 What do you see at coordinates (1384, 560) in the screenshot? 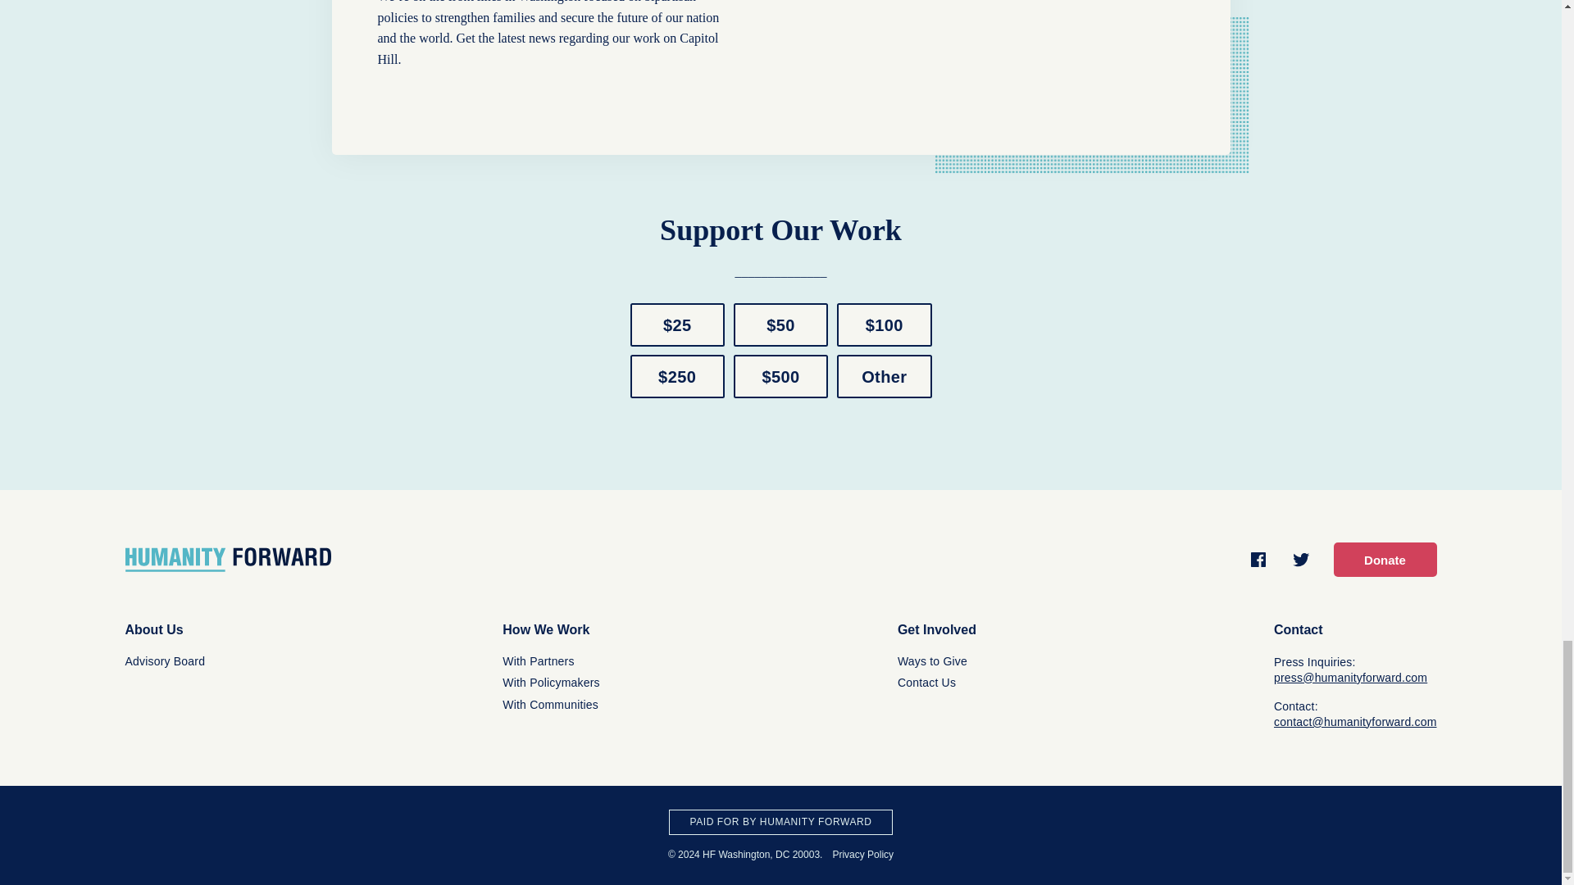
I see `Donate` at bounding box center [1384, 560].